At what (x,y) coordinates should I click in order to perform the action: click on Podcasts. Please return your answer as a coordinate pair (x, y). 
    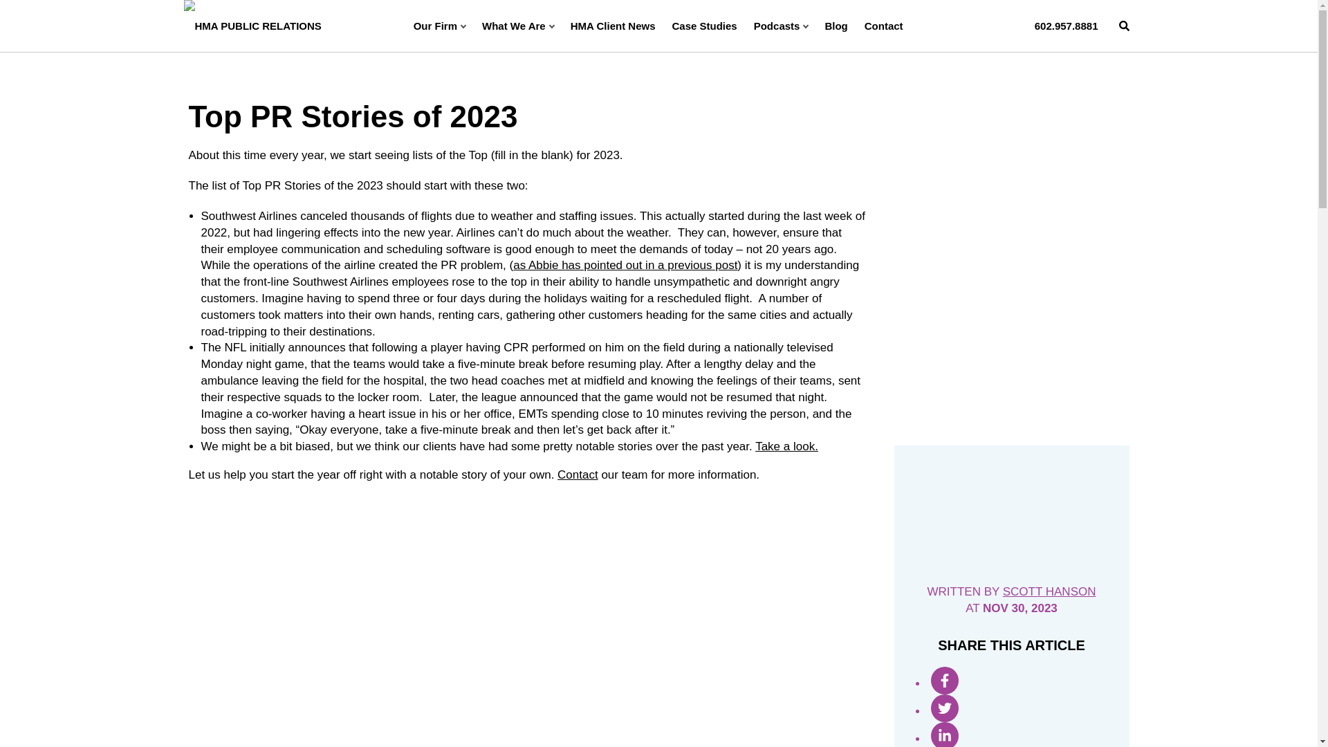
    Looking at the image, I should click on (782, 26).